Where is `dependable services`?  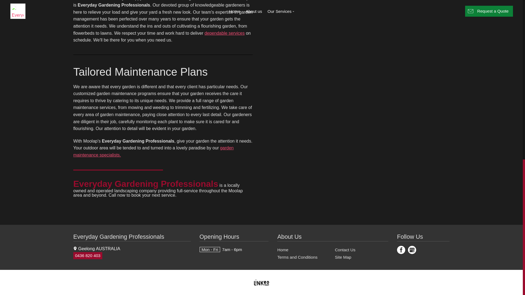 dependable services is located at coordinates (224, 33).